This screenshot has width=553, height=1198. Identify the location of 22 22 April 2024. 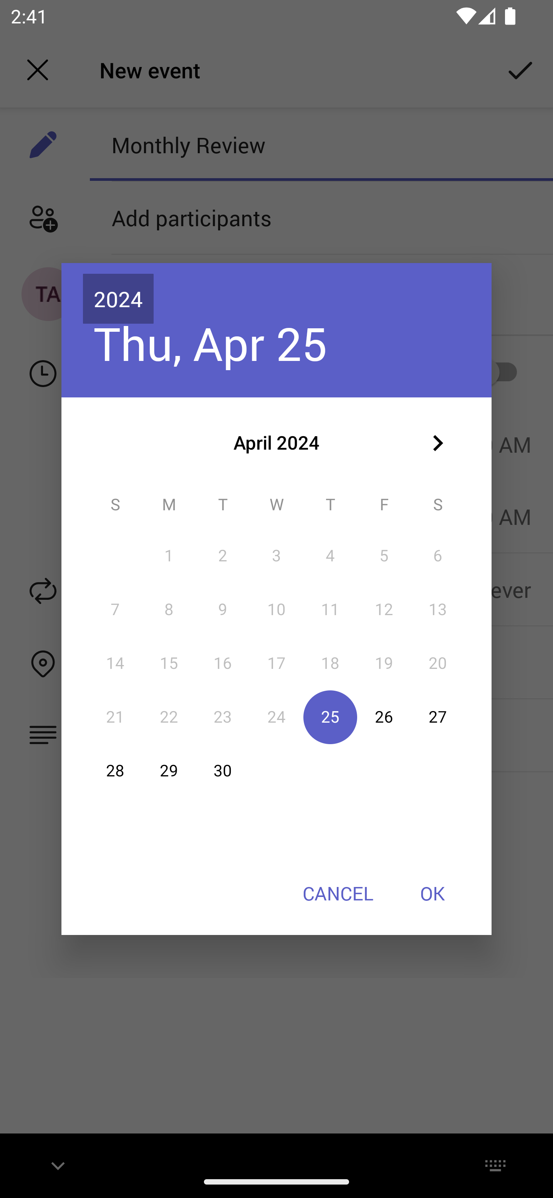
(169, 717).